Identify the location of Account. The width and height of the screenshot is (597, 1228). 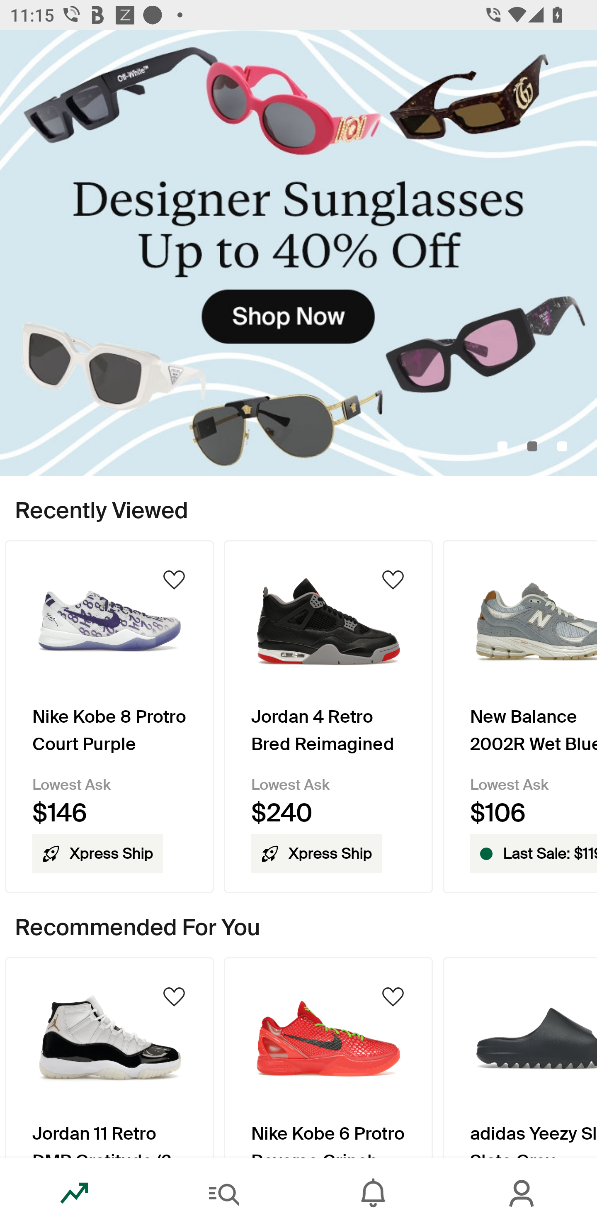
(522, 1193).